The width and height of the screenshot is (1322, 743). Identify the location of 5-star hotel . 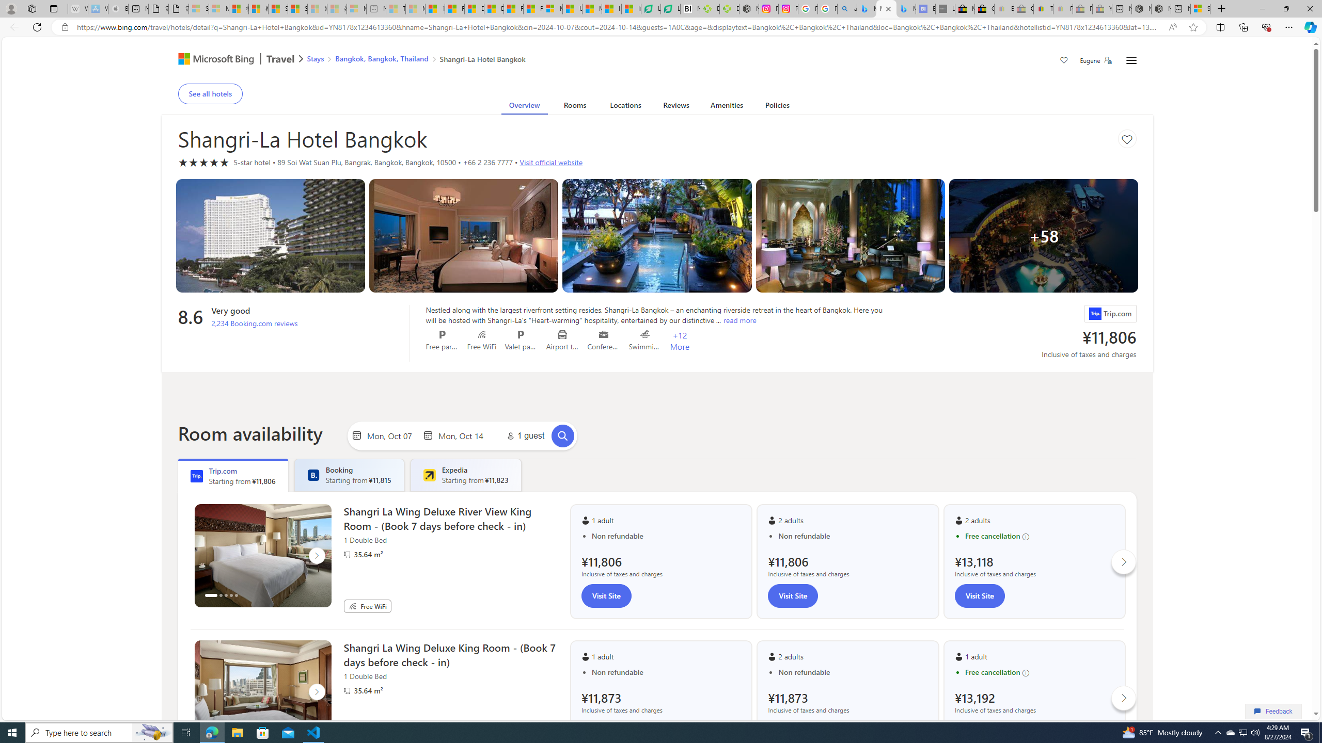
(203, 163).